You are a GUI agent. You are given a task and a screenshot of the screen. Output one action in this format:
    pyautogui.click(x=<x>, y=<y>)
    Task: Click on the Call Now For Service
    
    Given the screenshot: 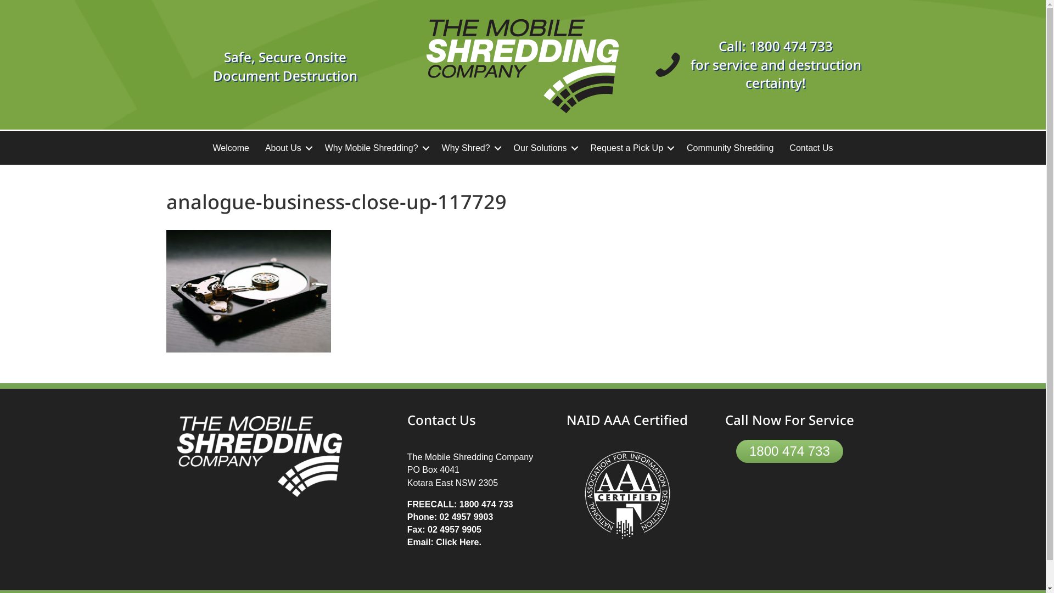 What is the action you would take?
    pyautogui.click(x=789, y=419)
    